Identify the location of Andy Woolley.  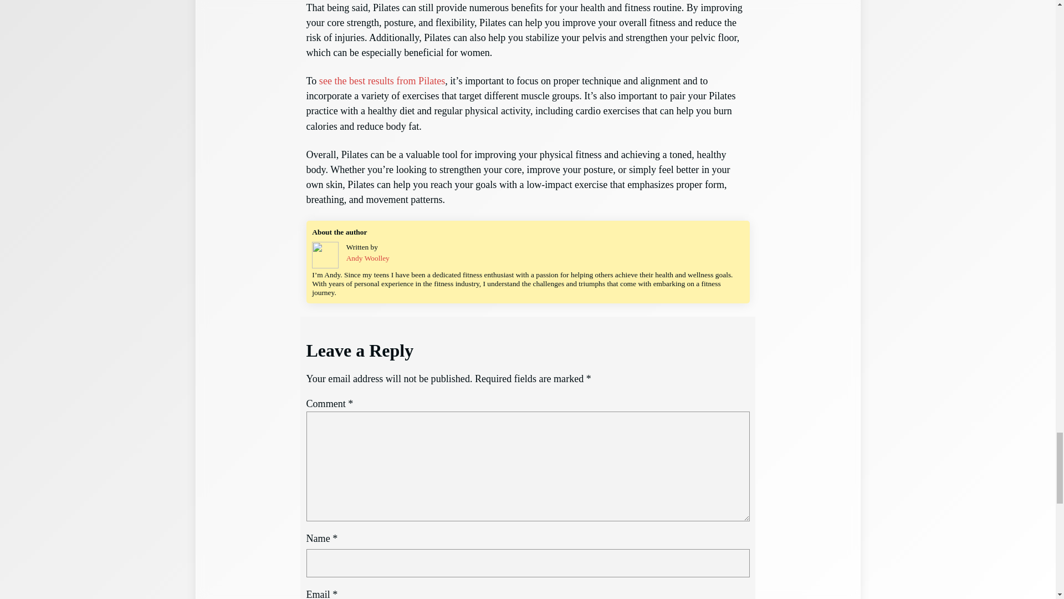
(368, 258).